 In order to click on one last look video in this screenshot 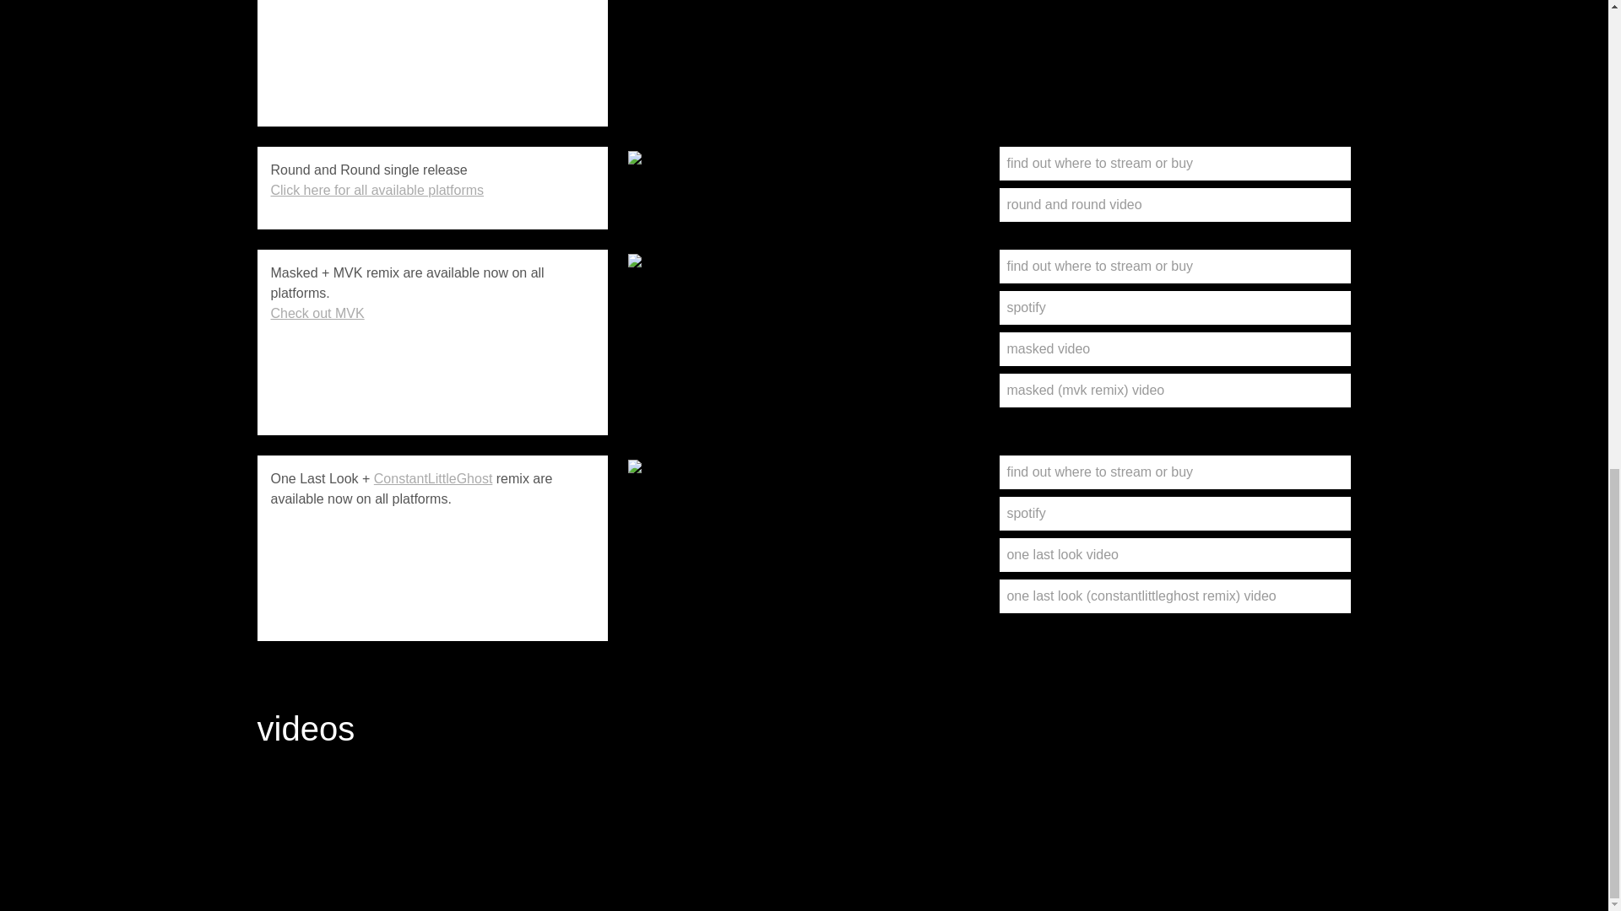, I will do `click(1175, 555)`.